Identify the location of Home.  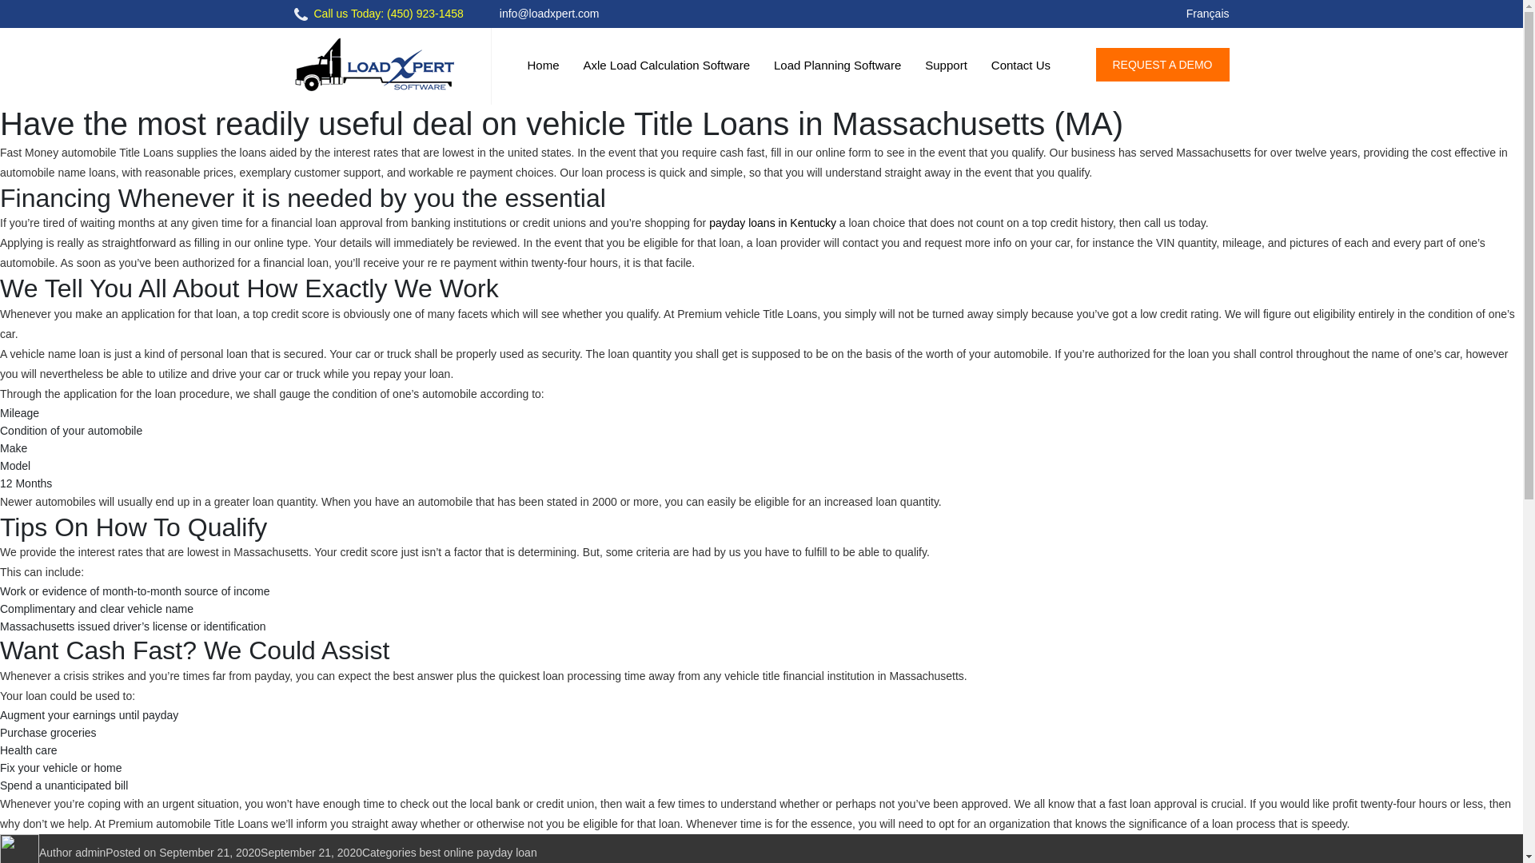
(544, 66).